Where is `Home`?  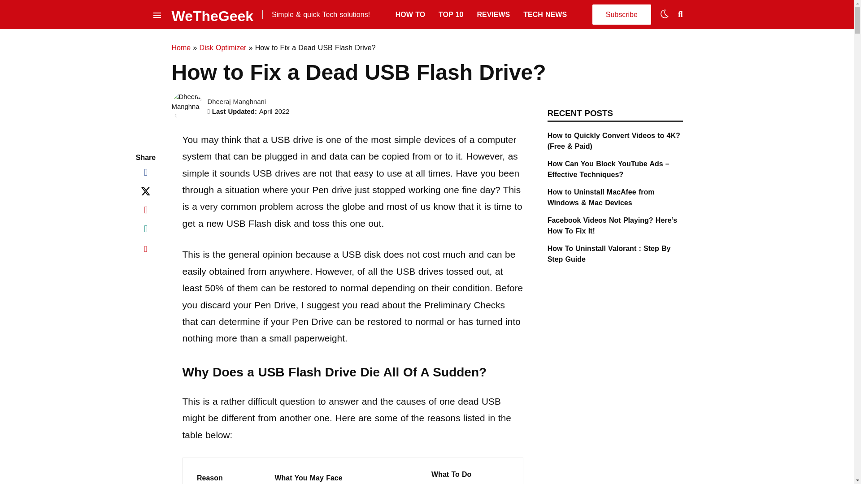
Home is located at coordinates (181, 48).